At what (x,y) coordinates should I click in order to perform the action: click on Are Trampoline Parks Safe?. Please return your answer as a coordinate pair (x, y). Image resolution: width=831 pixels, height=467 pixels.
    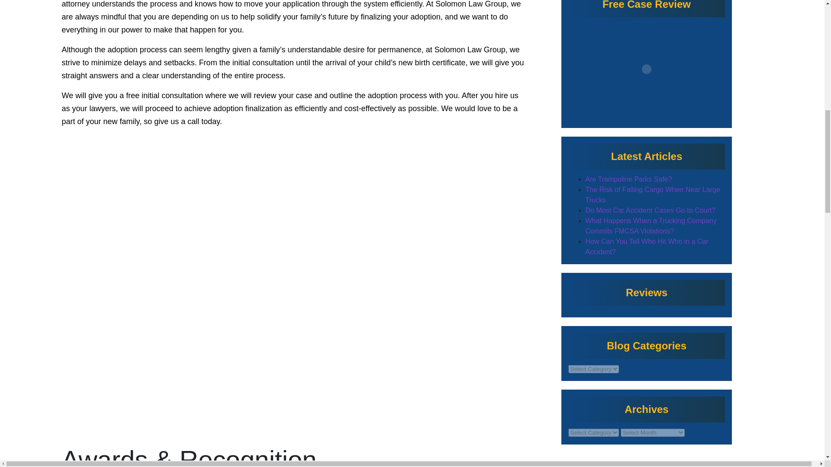
    Looking at the image, I should click on (628, 179).